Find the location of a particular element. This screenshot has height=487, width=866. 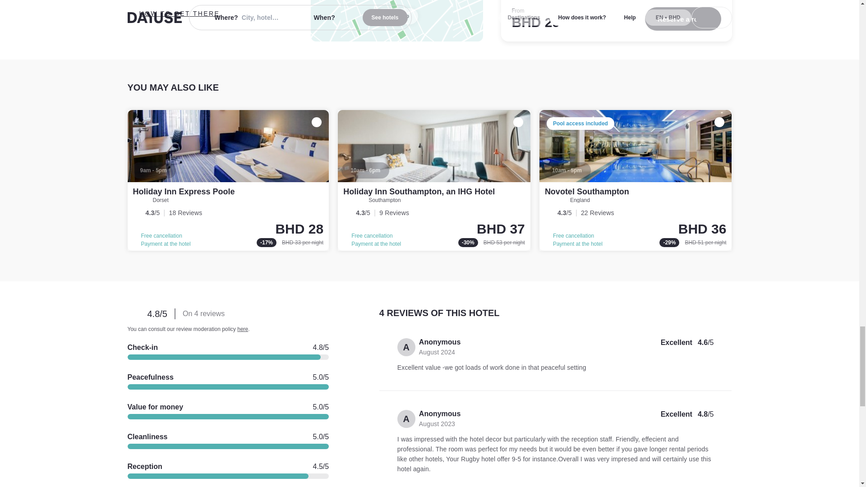

Holiday Inn Southampton, an IHG Hotel is located at coordinates (434, 180).